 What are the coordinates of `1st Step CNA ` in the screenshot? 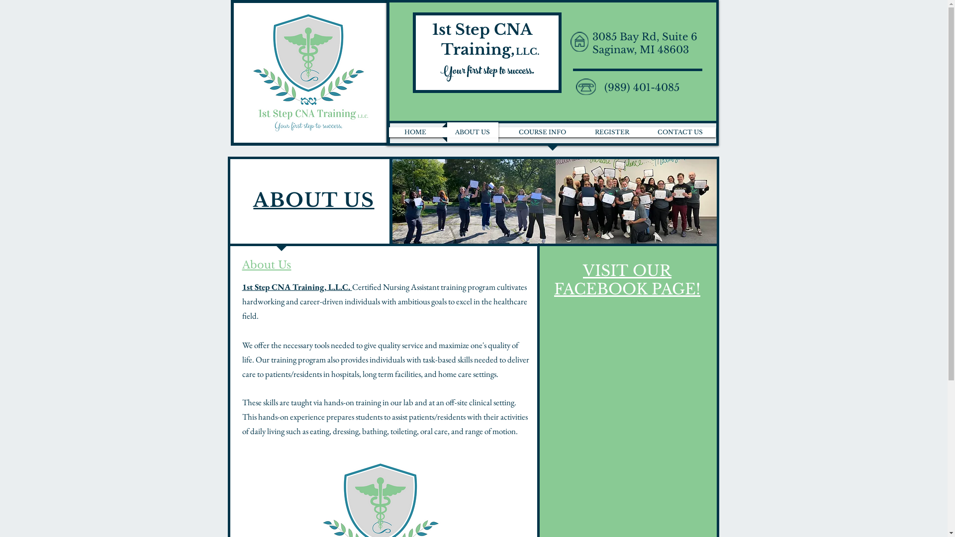 It's located at (484, 29).